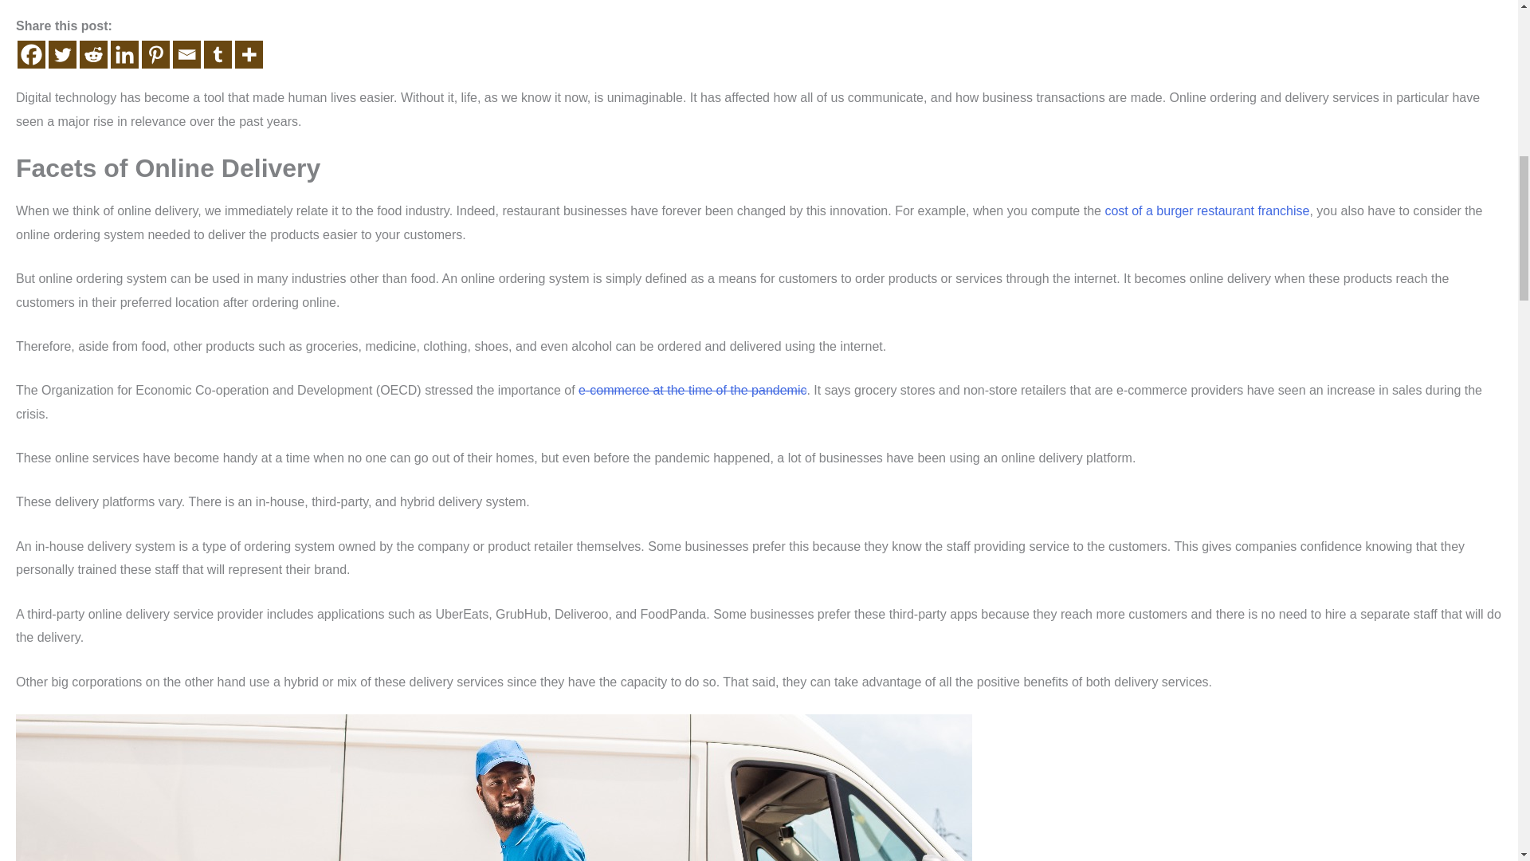 The height and width of the screenshot is (861, 1530). What do you see at coordinates (249, 54) in the screenshot?
I see `More` at bounding box center [249, 54].